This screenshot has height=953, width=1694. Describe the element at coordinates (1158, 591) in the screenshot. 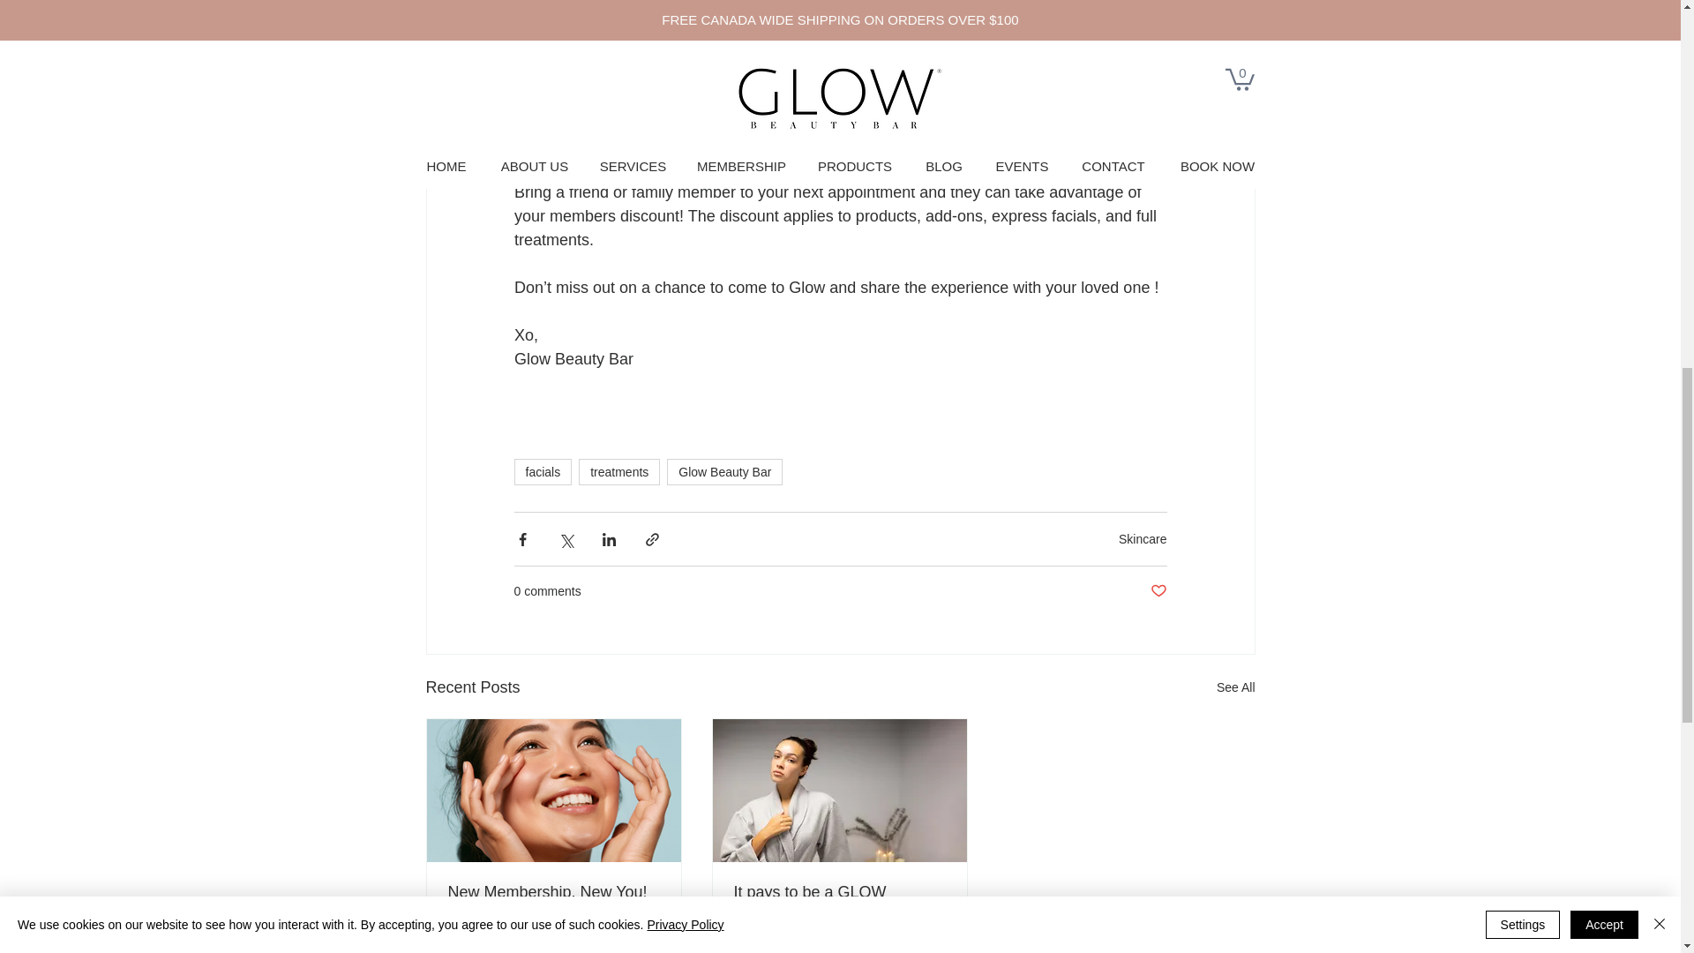

I see `Post not marked as liked` at that location.